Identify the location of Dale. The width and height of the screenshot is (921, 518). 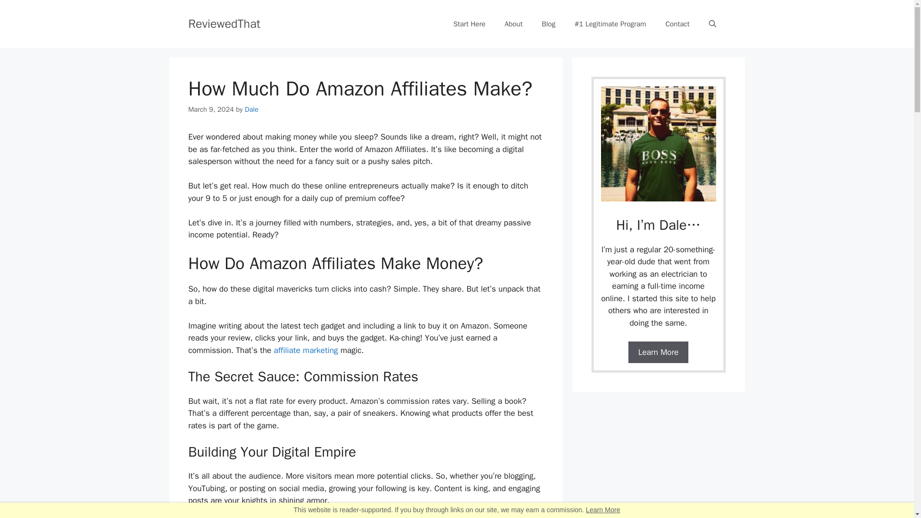
(251, 109).